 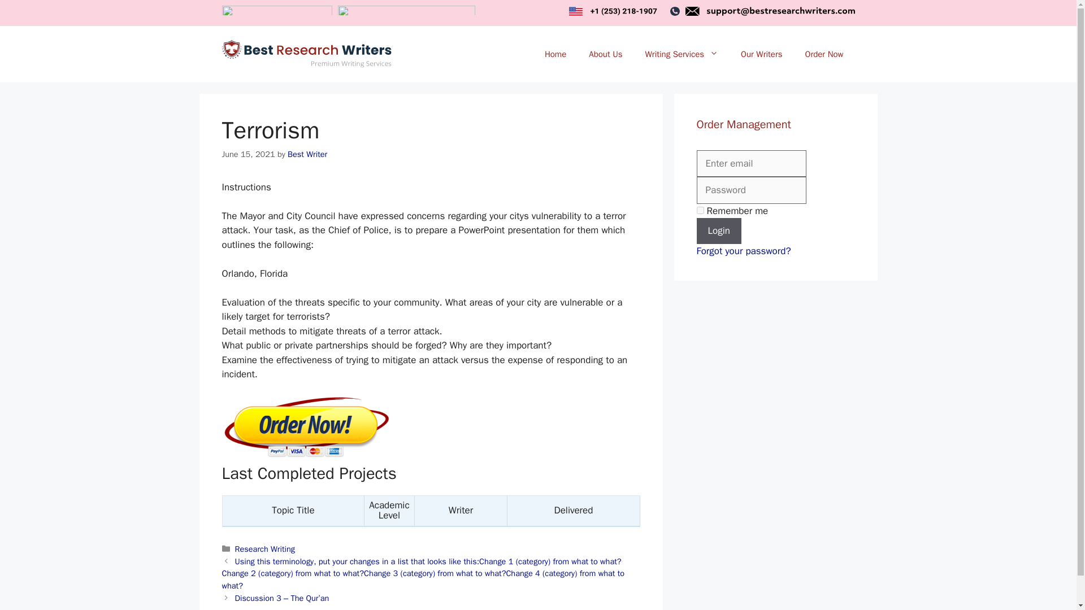 What do you see at coordinates (719, 230) in the screenshot?
I see `click to Login` at bounding box center [719, 230].